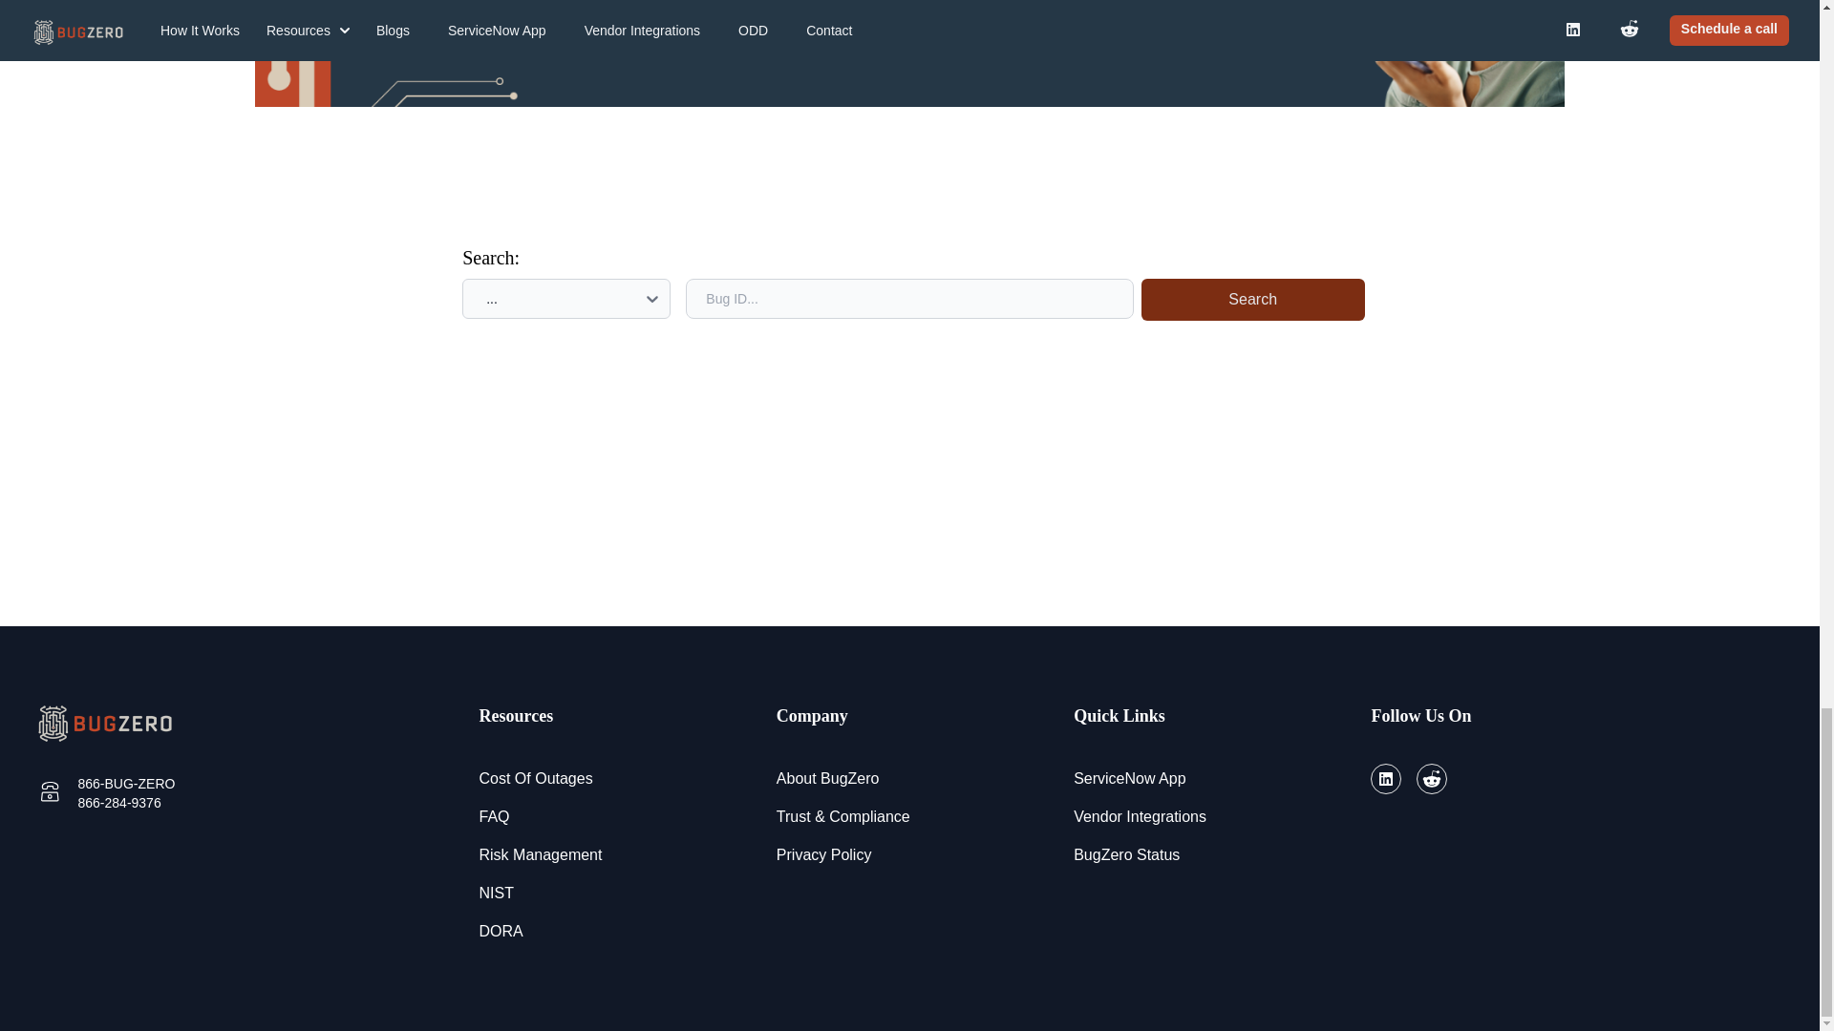 This screenshot has width=1834, height=1031. Describe the element at coordinates (1140, 817) in the screenshot. I see `Vendor Integrations` at that location.